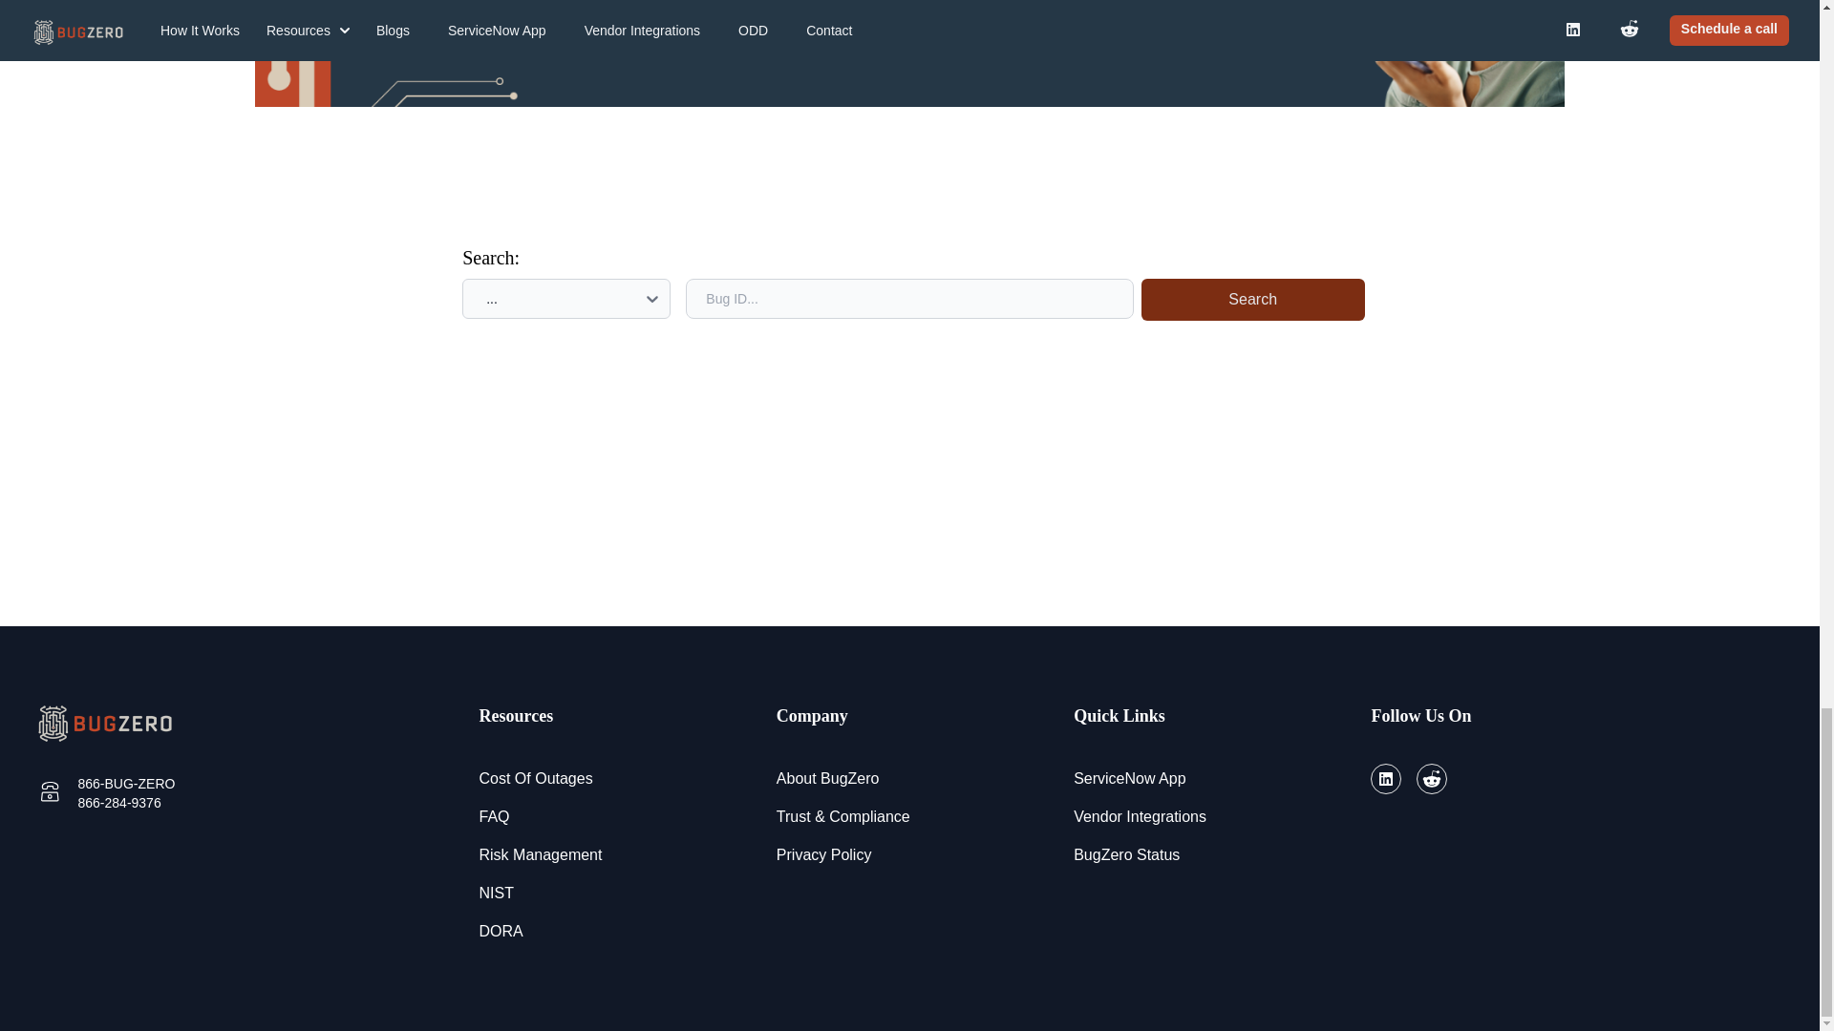 This screenshot has width=1834, height=1031. Describe the element at coordinates (1140, 817) in the screenshot. I see `Vendor Integrations` at that location.